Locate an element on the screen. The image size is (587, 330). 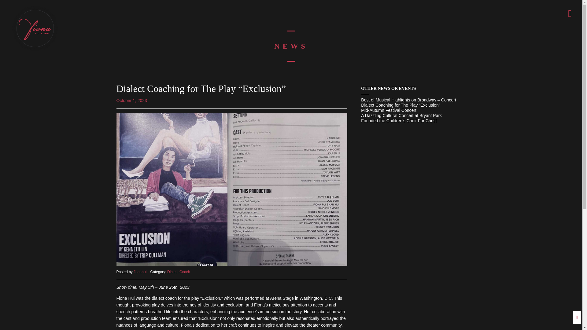
fionahui is located at coordinates (140, 272).